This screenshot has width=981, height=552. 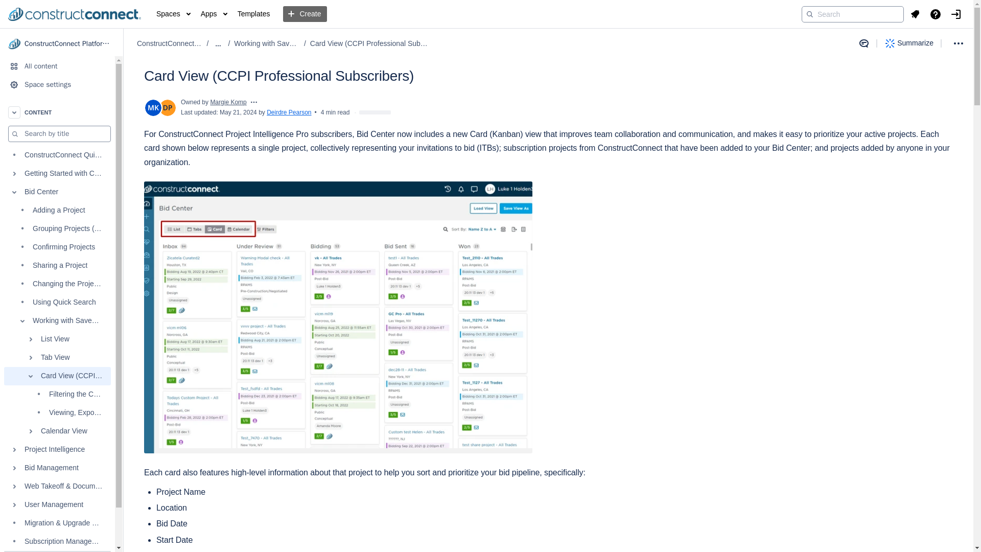 What do you see at coordinates (173, 14) in the screenshot?
I see `Spaces` at bounding box center [173, 14].